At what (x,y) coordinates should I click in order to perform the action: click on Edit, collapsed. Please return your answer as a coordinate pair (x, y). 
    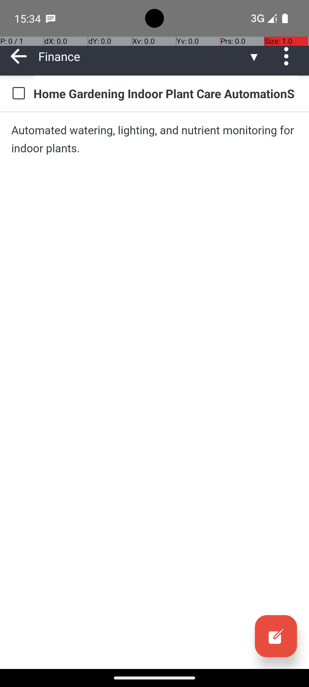
    Looking at the image, I should click on (276, 636).